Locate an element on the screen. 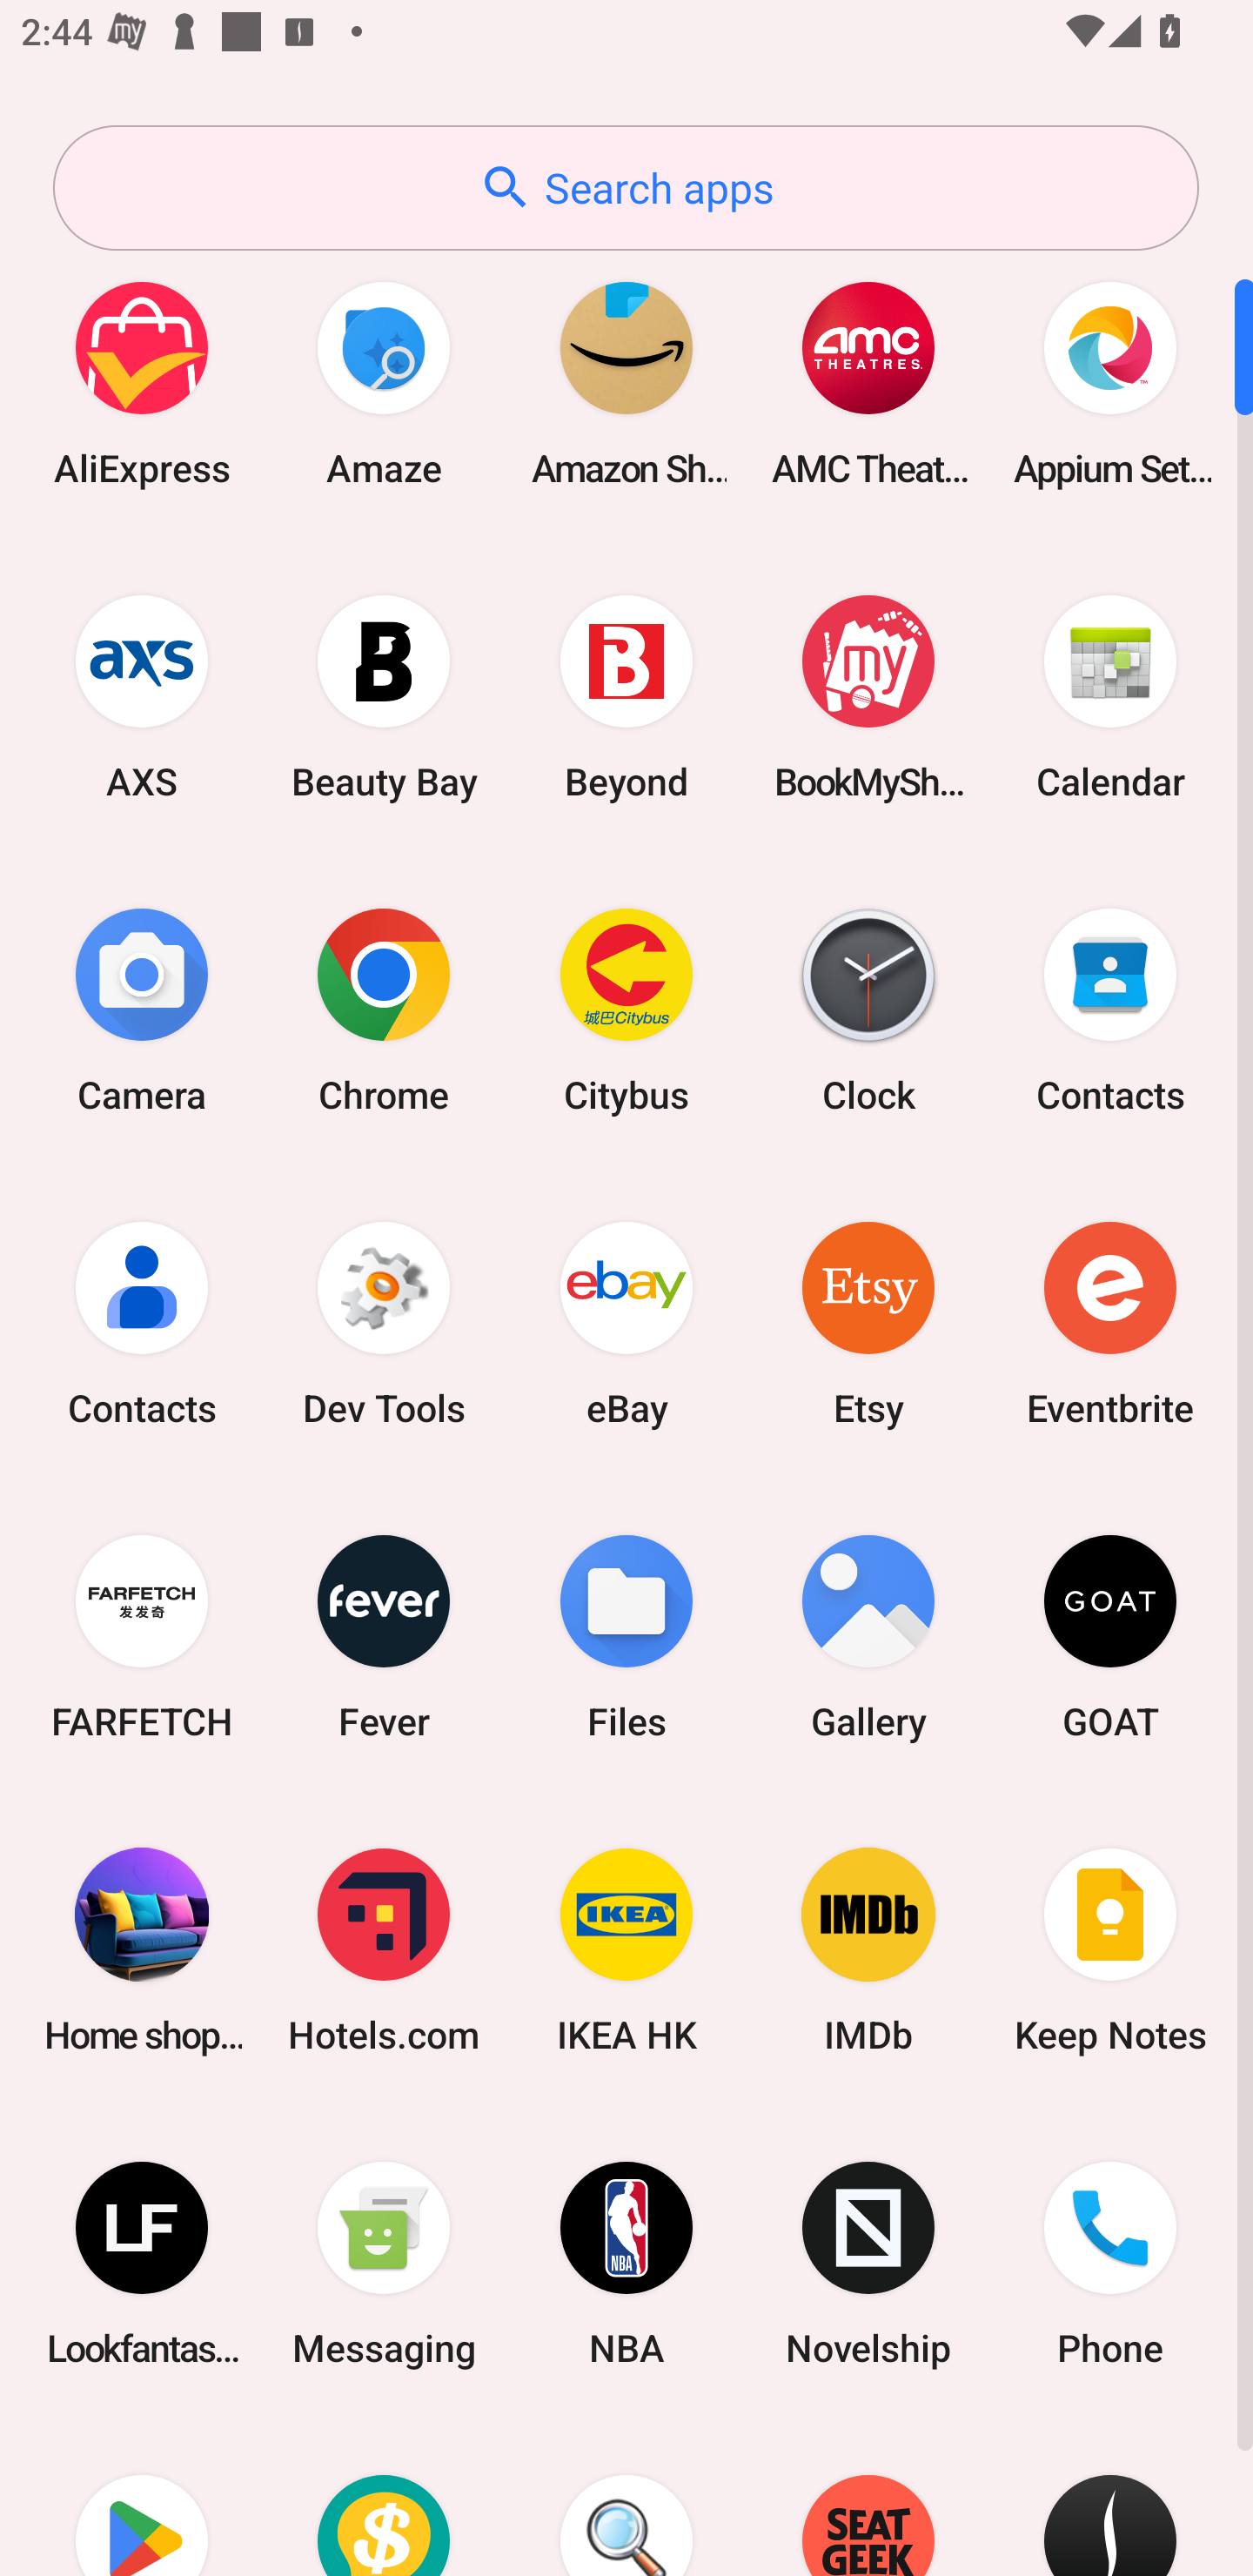  GOAT is located at coordinates (1110, 1636).